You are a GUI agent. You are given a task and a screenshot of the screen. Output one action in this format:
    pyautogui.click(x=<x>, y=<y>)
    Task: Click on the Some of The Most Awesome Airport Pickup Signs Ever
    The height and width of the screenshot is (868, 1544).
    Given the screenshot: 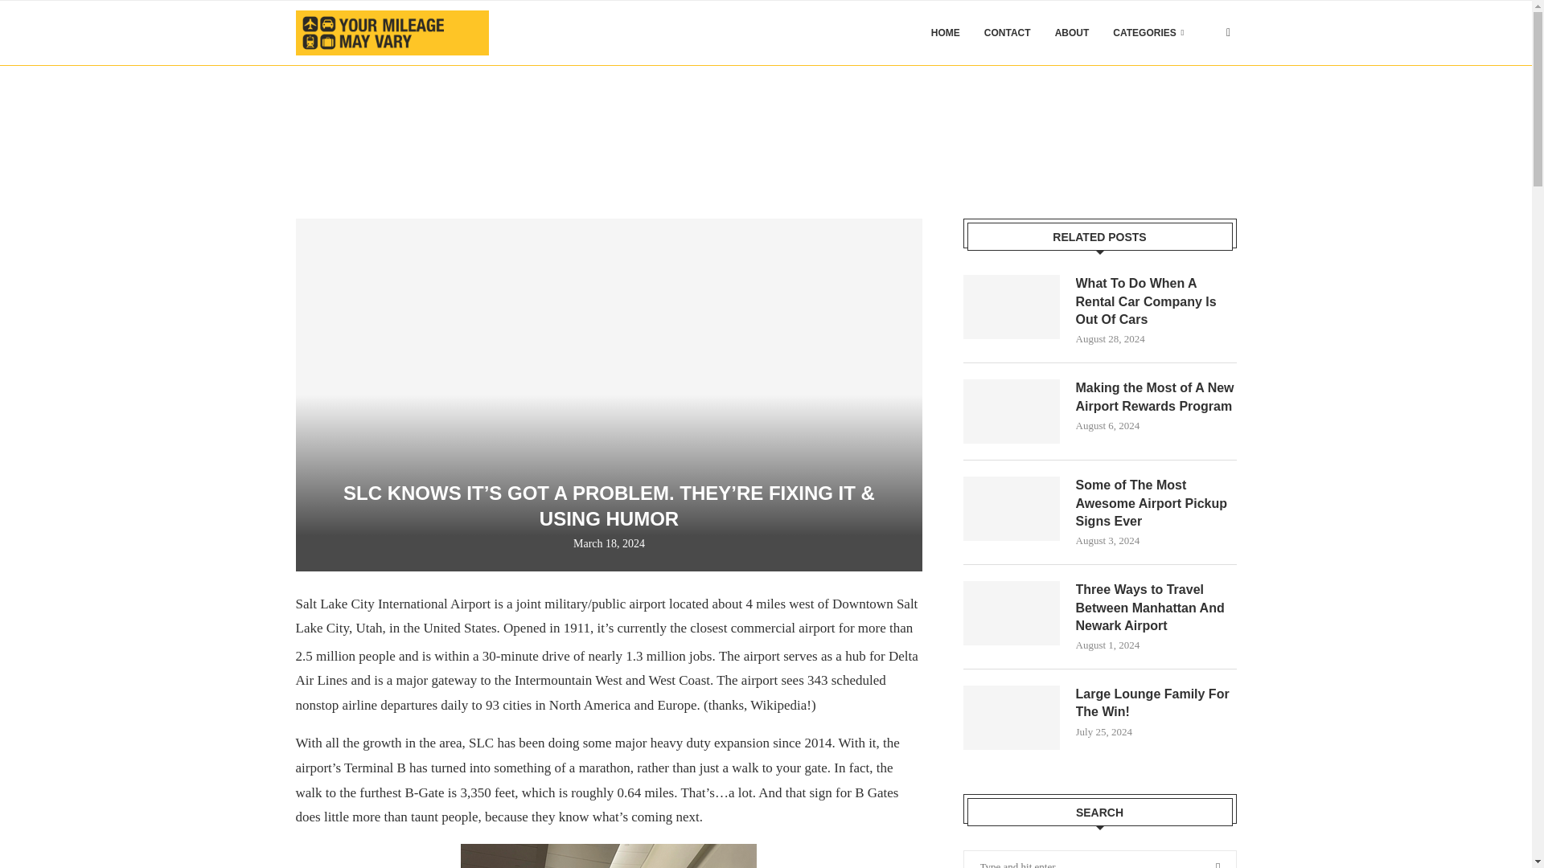 What is the action you would take?
    pyautogui.click(x=1012, y=508)
    